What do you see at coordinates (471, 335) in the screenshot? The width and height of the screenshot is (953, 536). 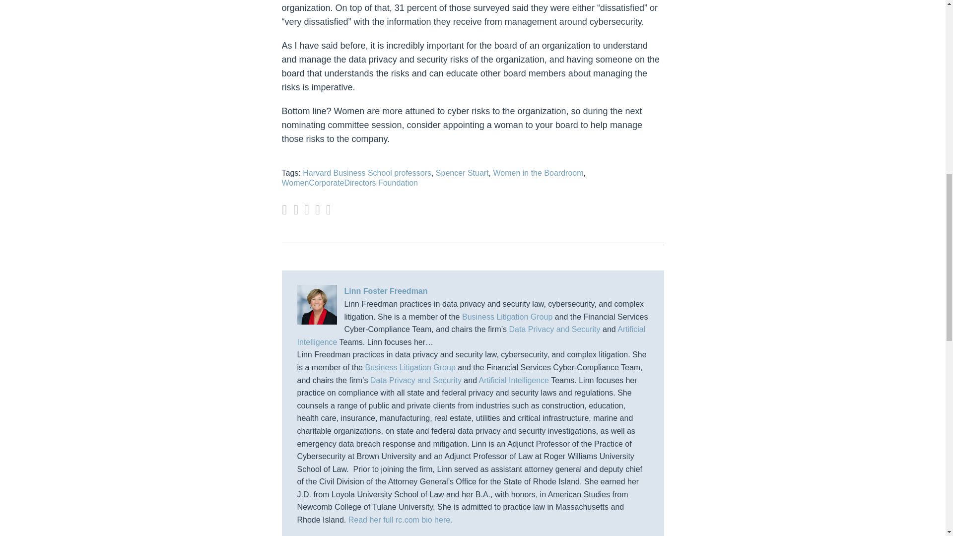 I see `Artificial Intelligence` at bounding box center [471, 335].